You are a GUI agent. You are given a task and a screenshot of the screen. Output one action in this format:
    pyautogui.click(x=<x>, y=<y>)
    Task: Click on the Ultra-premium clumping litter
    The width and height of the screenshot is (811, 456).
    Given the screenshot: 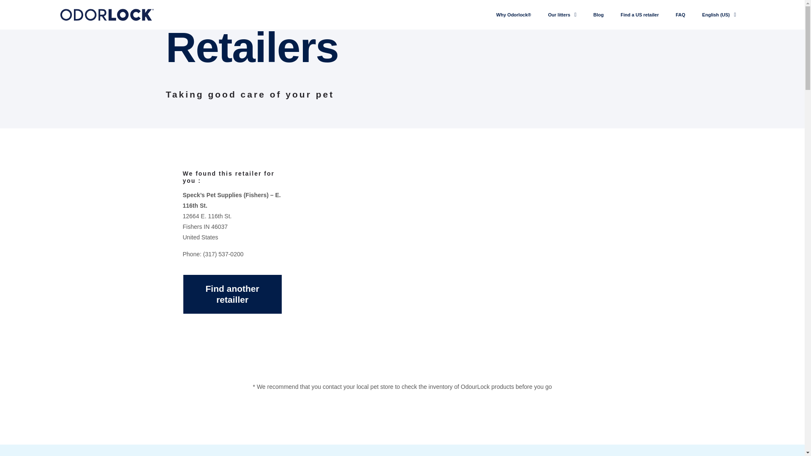 What is the action you would take?
    pyautogui.click(x=562, y=14)
    